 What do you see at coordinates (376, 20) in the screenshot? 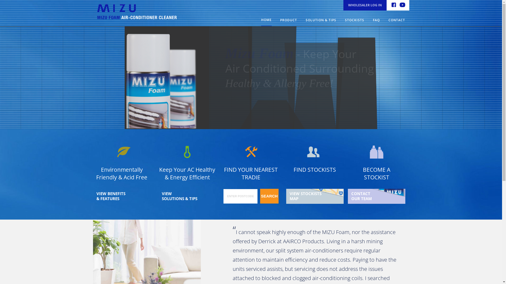
I see `FAQ` at bounding box center [376, 20].